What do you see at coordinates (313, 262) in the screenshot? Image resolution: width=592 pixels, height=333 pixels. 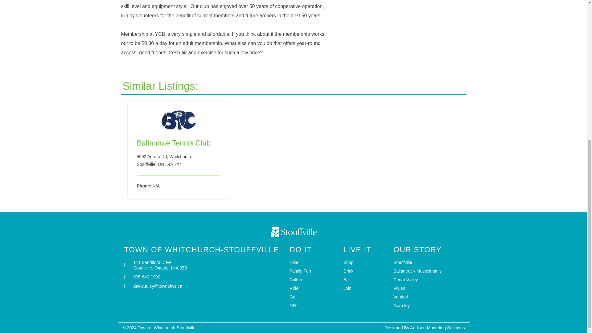 I see `Hike` at bounding box center [313, 262].